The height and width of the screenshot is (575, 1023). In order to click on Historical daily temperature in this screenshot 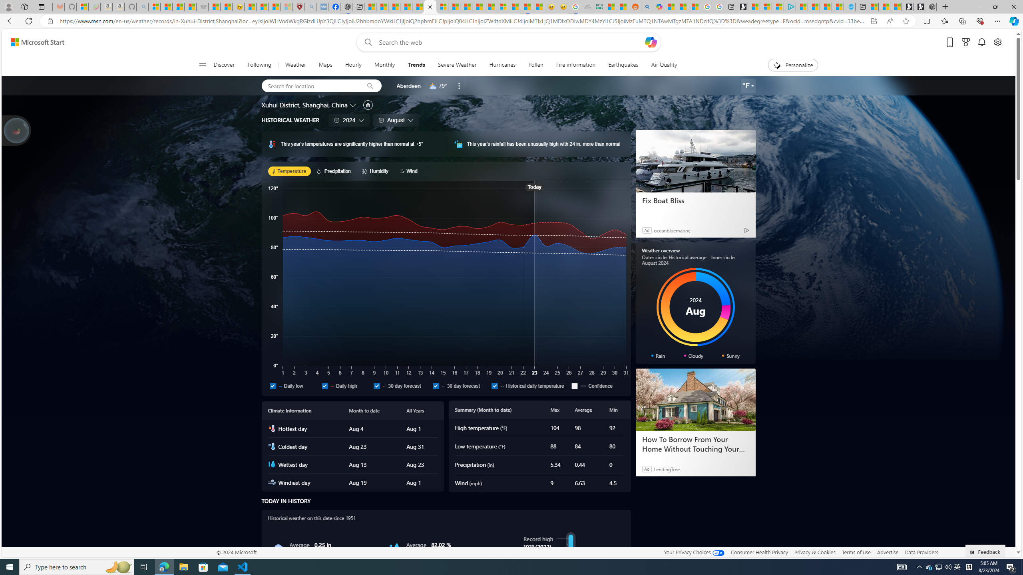, I will do `click(530, 386)`.